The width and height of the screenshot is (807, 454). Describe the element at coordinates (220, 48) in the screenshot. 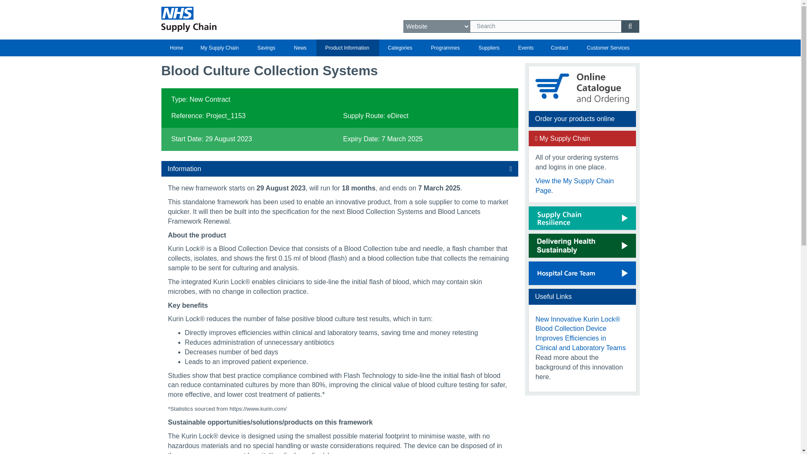

I see `My Supply Chain ` at that location.